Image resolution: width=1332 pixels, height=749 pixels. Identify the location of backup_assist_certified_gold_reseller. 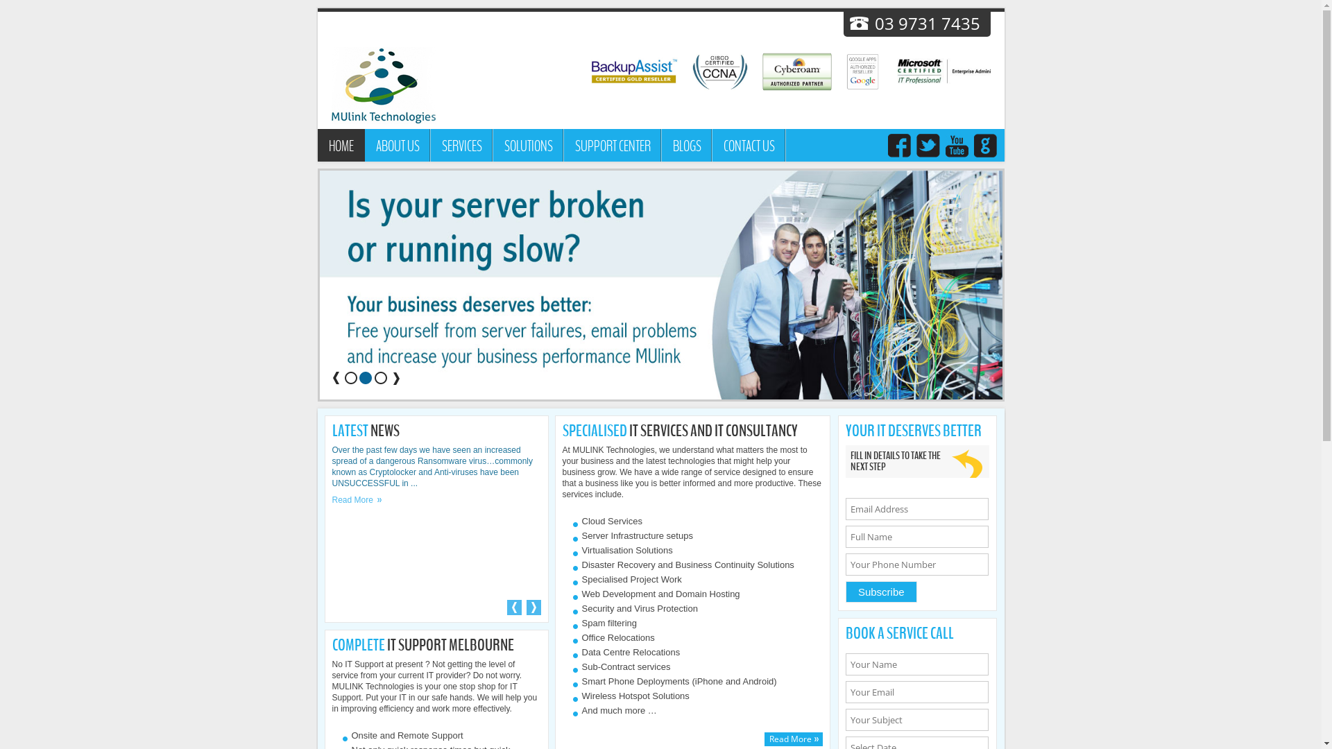
(638, 72).